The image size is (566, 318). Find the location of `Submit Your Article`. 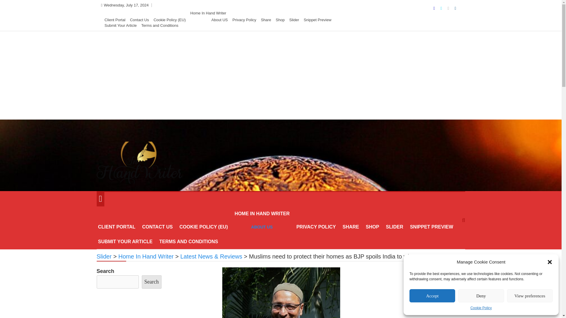

Submit Your Article is located at coordinates (120, 25).